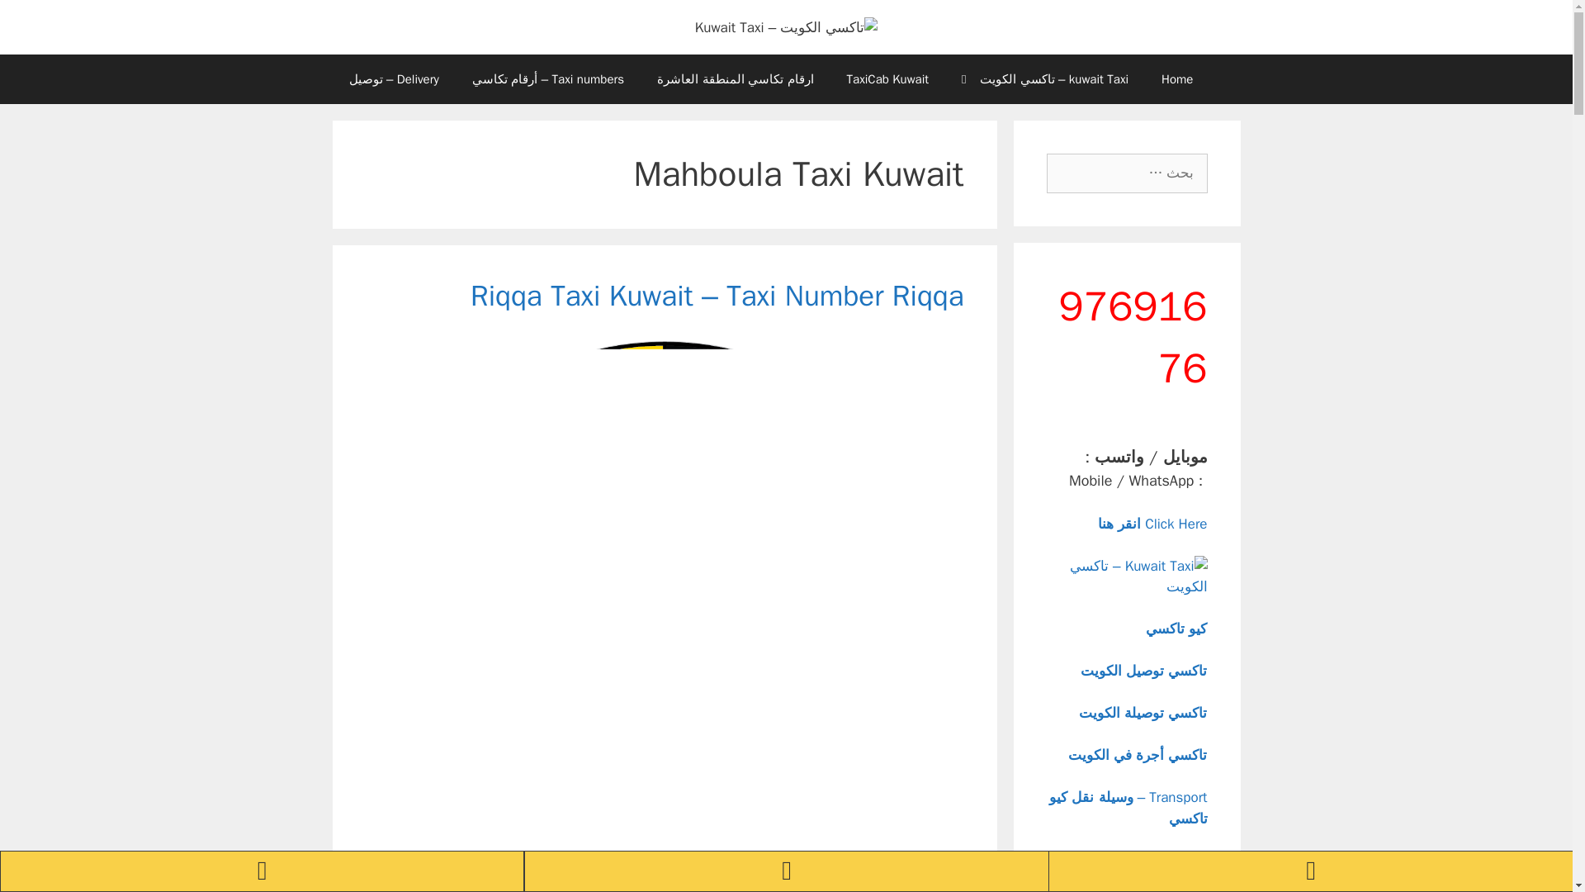  Describe the element at coordinates (1176, 79) in the screenshot. I see `Home` at that location.